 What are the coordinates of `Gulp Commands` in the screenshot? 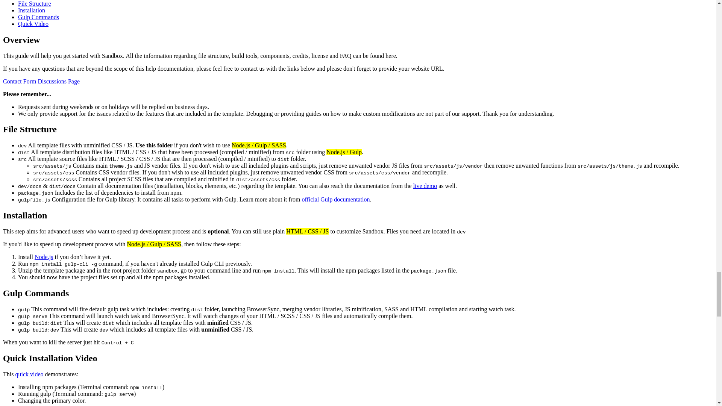 It's located at (38, 17).